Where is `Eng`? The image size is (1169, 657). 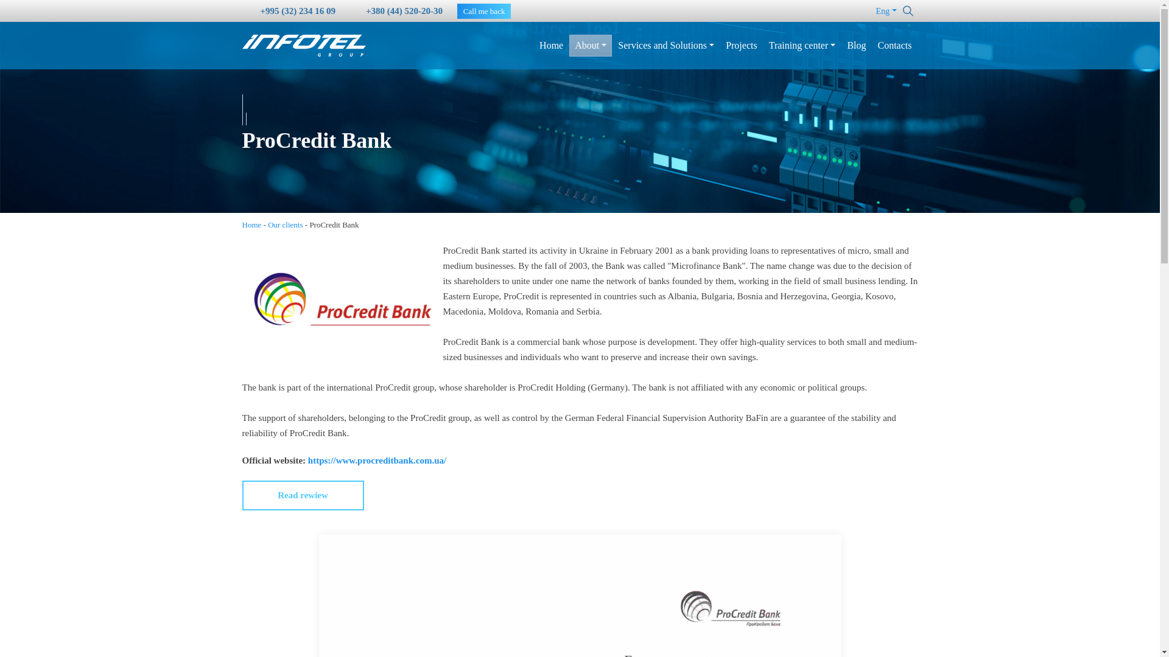 Eng is located at coordinates (886, 11).